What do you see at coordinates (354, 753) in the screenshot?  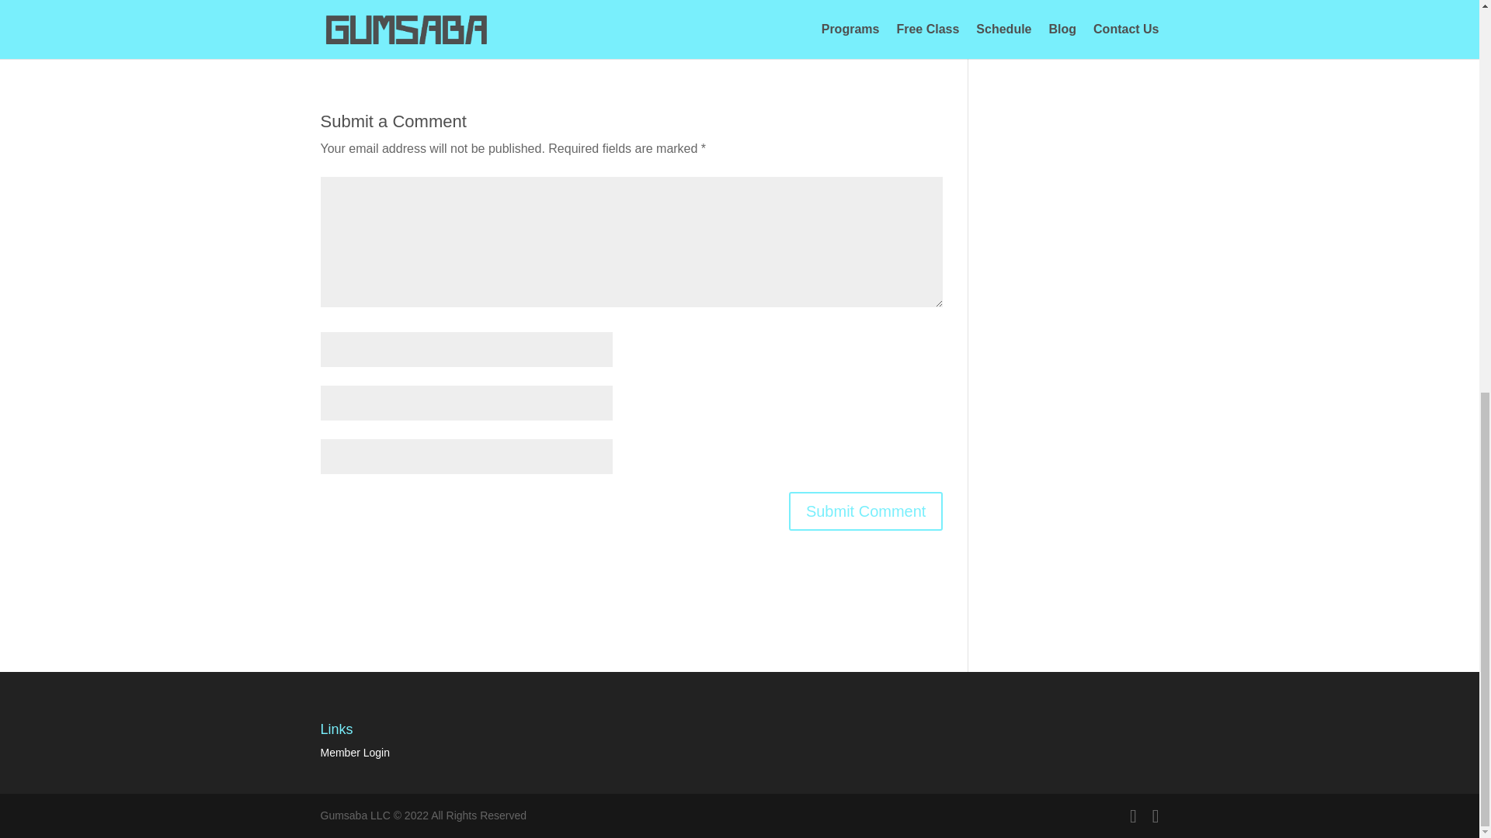 I see `Member Login` at bounding box center [354, 753].